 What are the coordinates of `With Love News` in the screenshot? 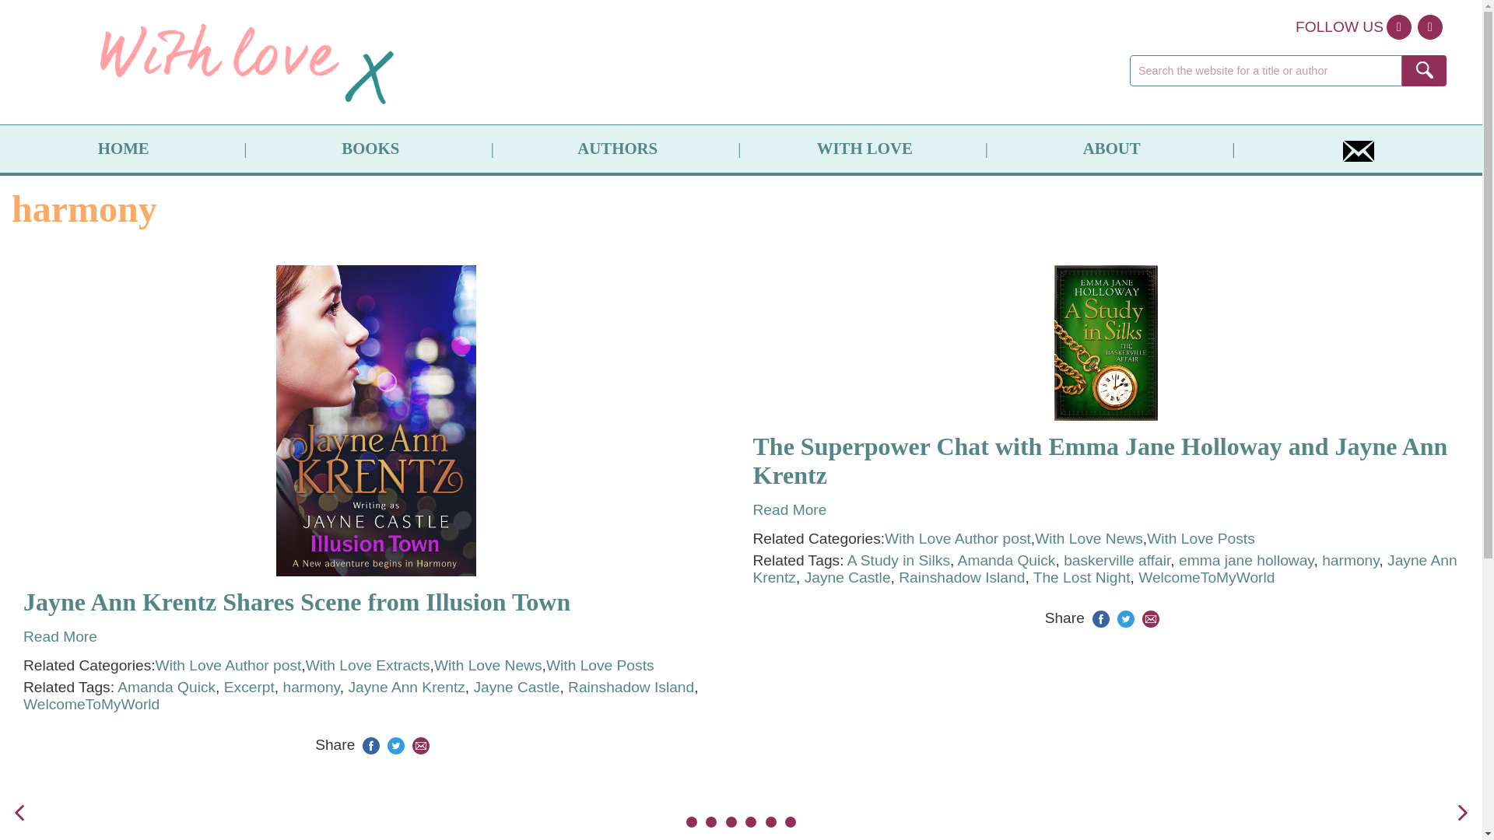 It's located at (488, 666).